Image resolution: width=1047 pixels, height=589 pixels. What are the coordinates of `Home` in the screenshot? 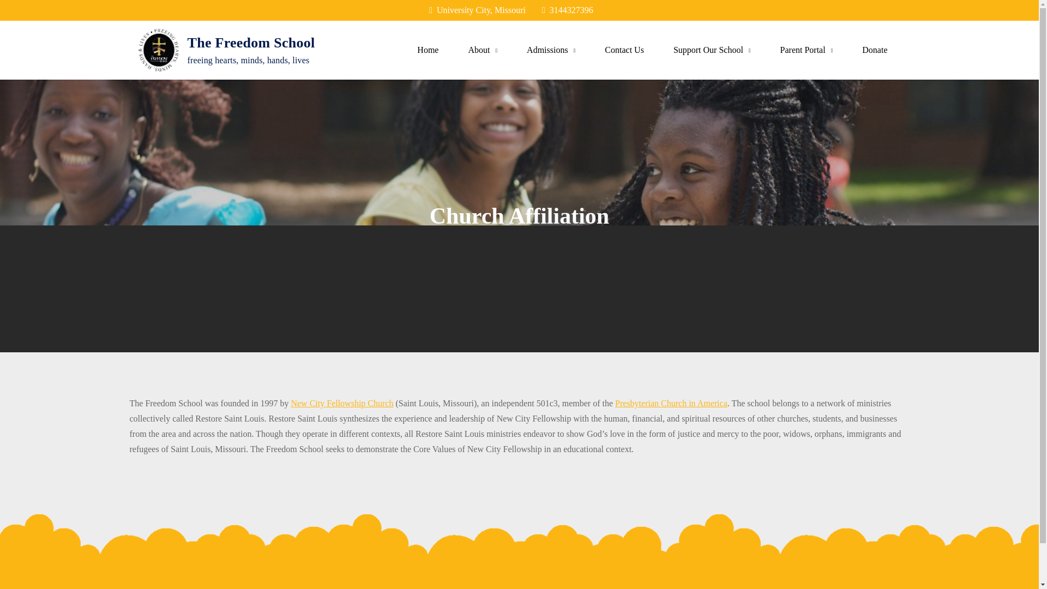 It's located at (428, 50).